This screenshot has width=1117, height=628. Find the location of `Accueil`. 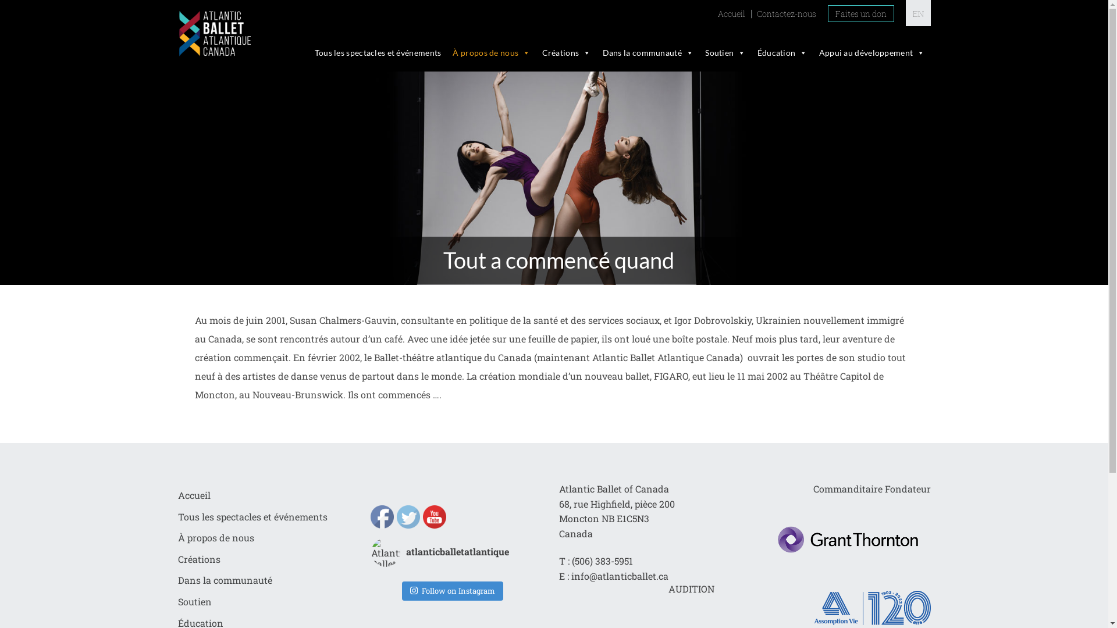

Accueil is located at coordinates (194, 495).